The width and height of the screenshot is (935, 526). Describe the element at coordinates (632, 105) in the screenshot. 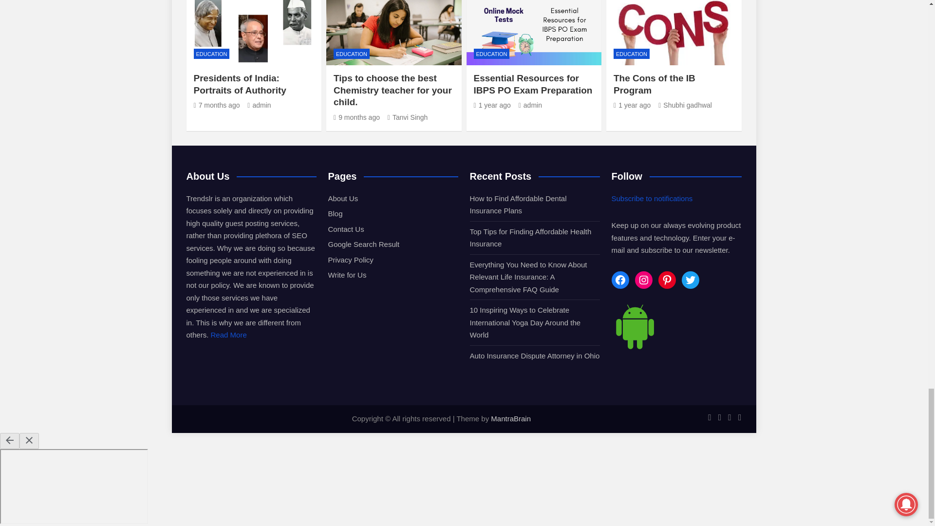

I see `The Cons of the IB Program` at that location.